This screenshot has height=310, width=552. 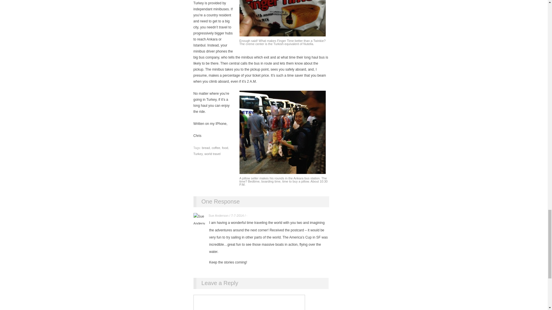 What do you see at coordinates (225, 148) in the screenshot?
I see `food` at bounding box center [225, 148].